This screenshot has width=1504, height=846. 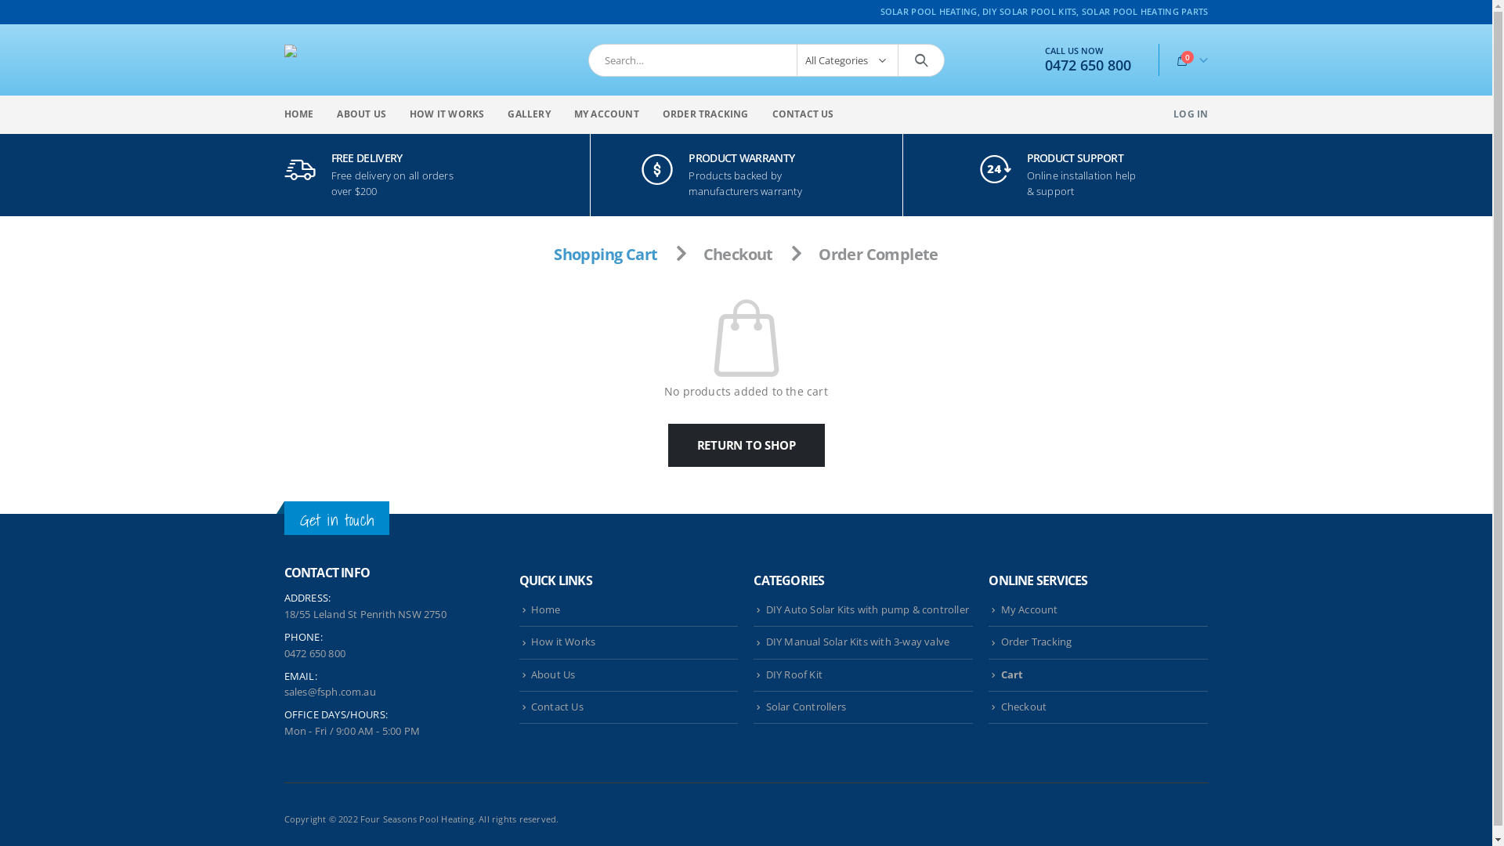 What do you see at coordinates (921, 60) in the screenshot?
I see `Search` at bounding box center [921, 60].